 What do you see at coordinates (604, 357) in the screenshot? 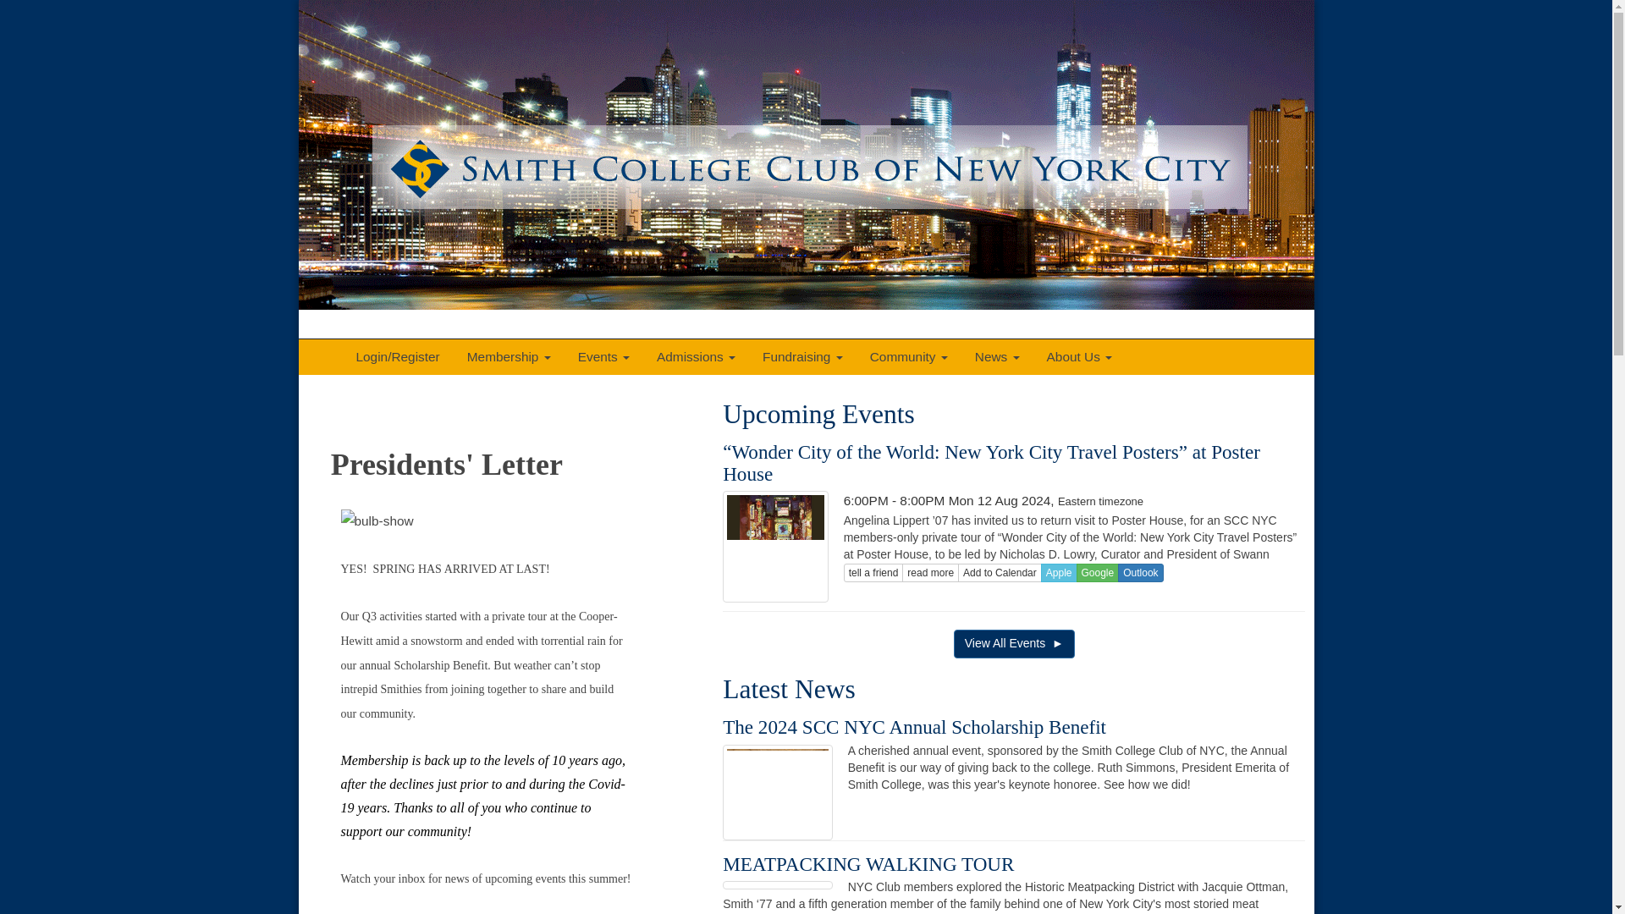
I see `Events` at bounding box center [604, 357].